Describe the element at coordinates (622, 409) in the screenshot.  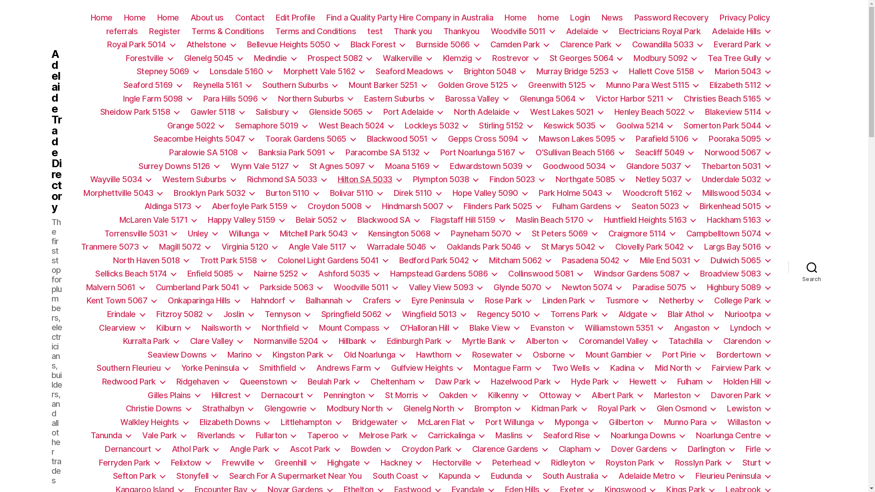
I see `Royal Park` at that location.